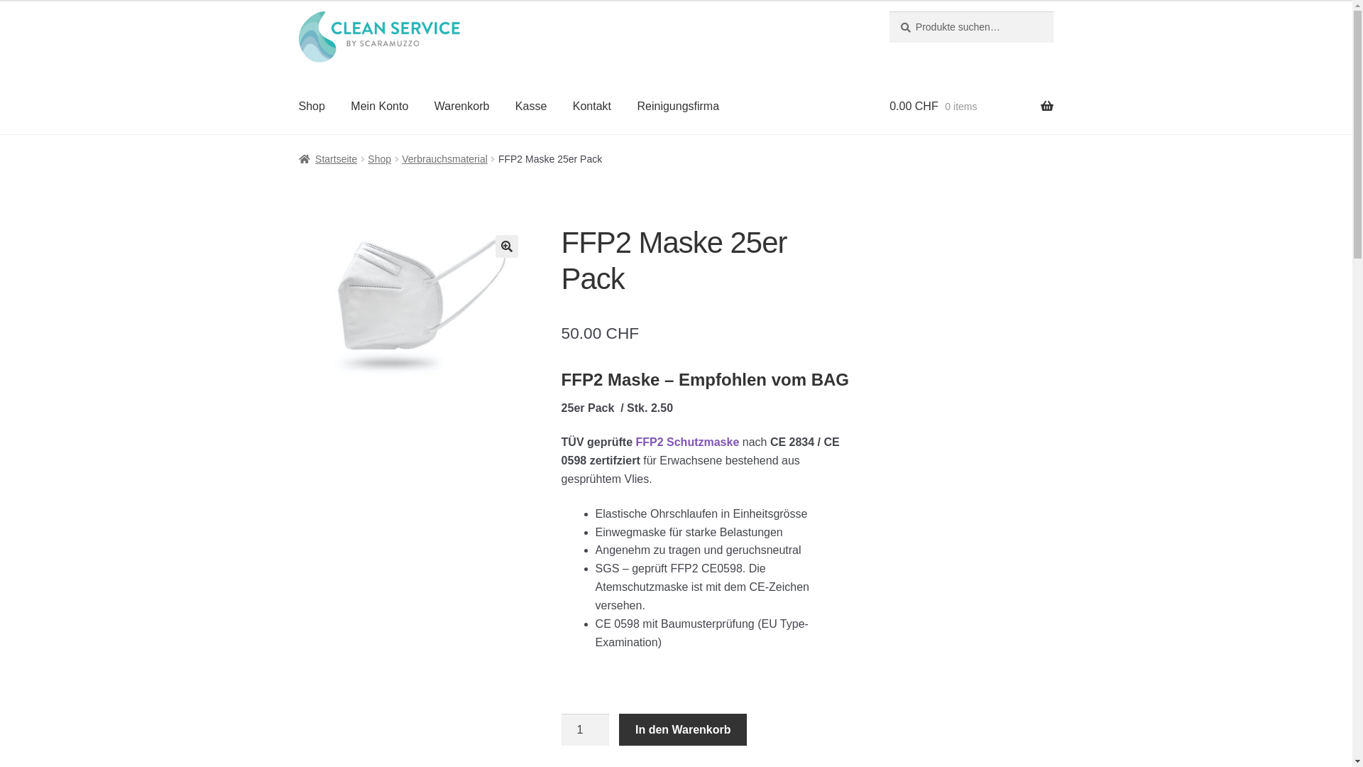  Describe the element at coordinates (379, 159) in the screenshot. I see `Shop` at that location.